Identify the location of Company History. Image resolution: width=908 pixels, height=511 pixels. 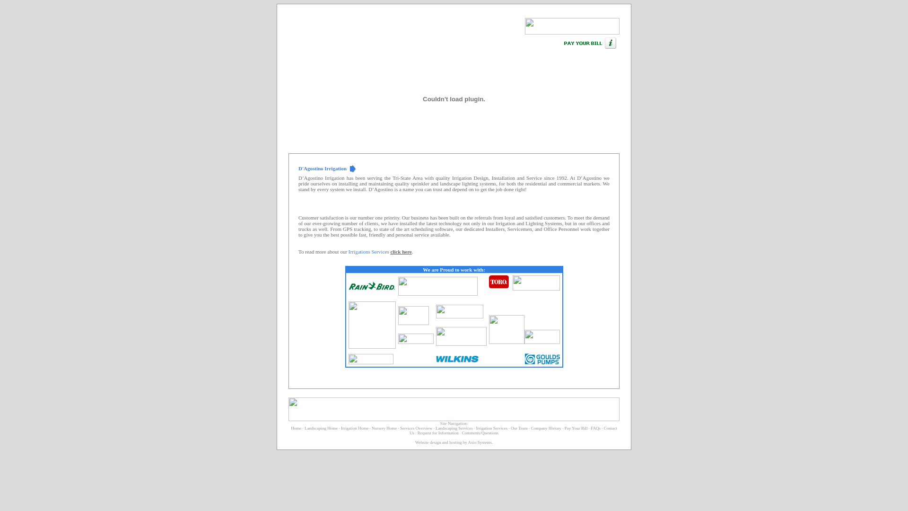
(546, 428).